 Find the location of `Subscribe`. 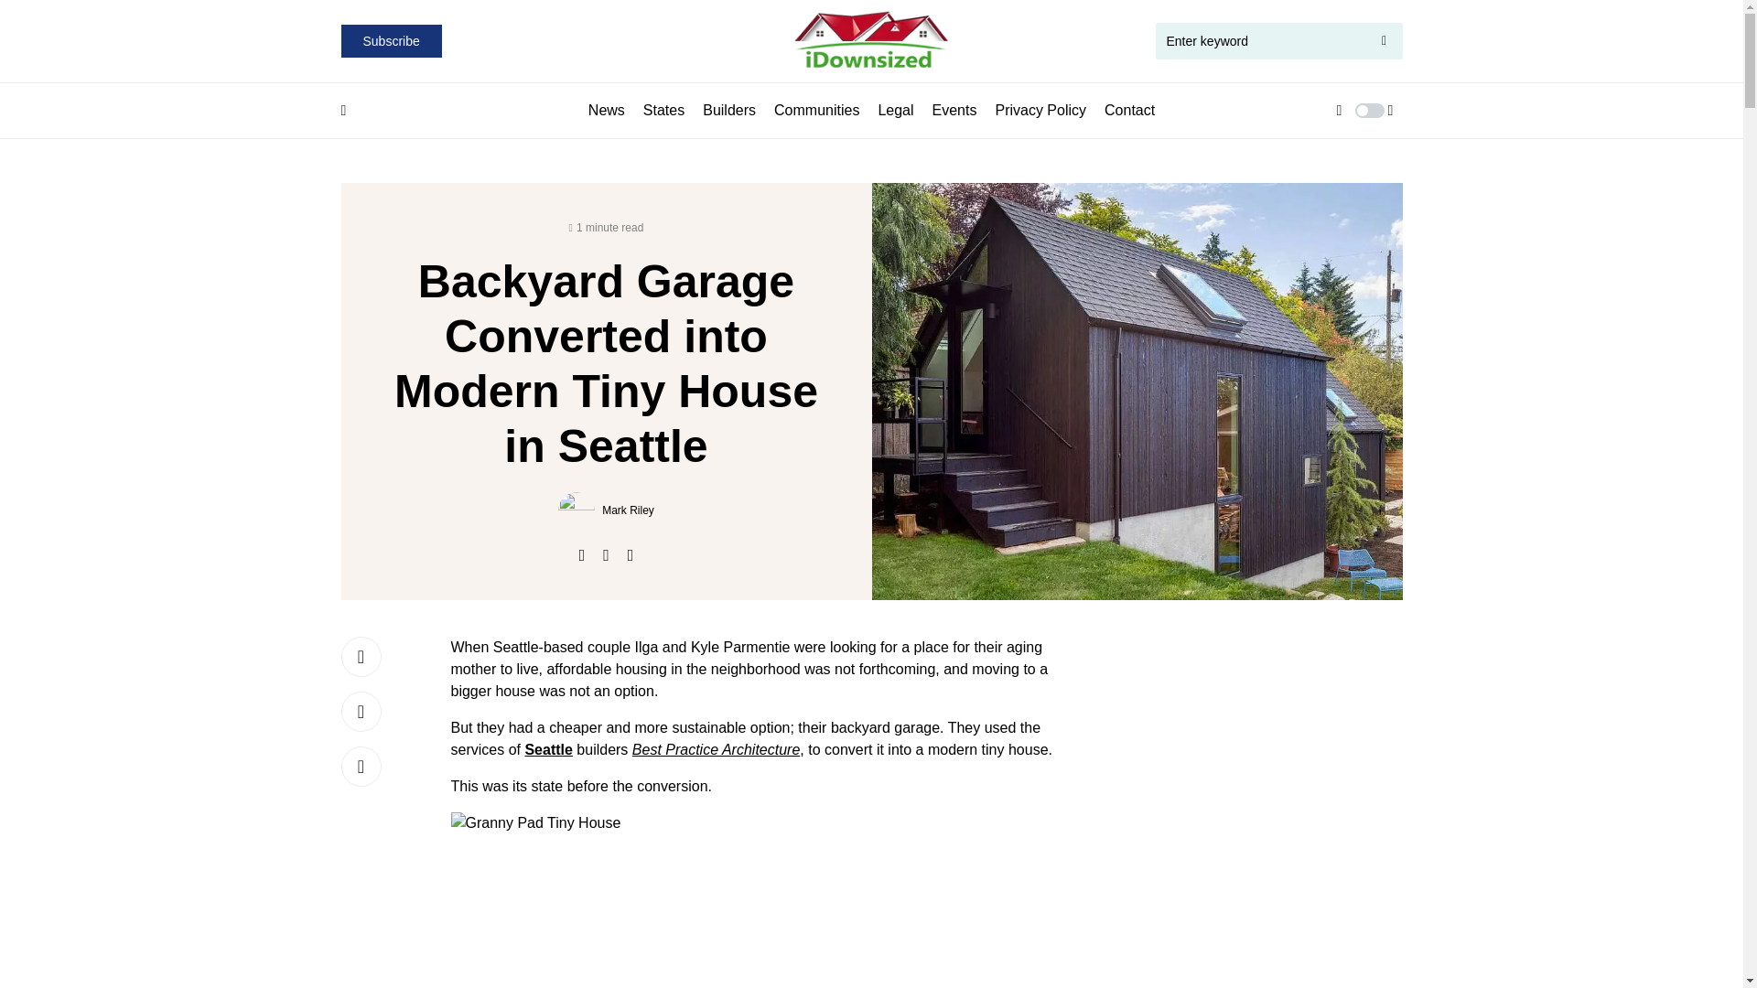

Subscribe is located at coordinates (390, 40).